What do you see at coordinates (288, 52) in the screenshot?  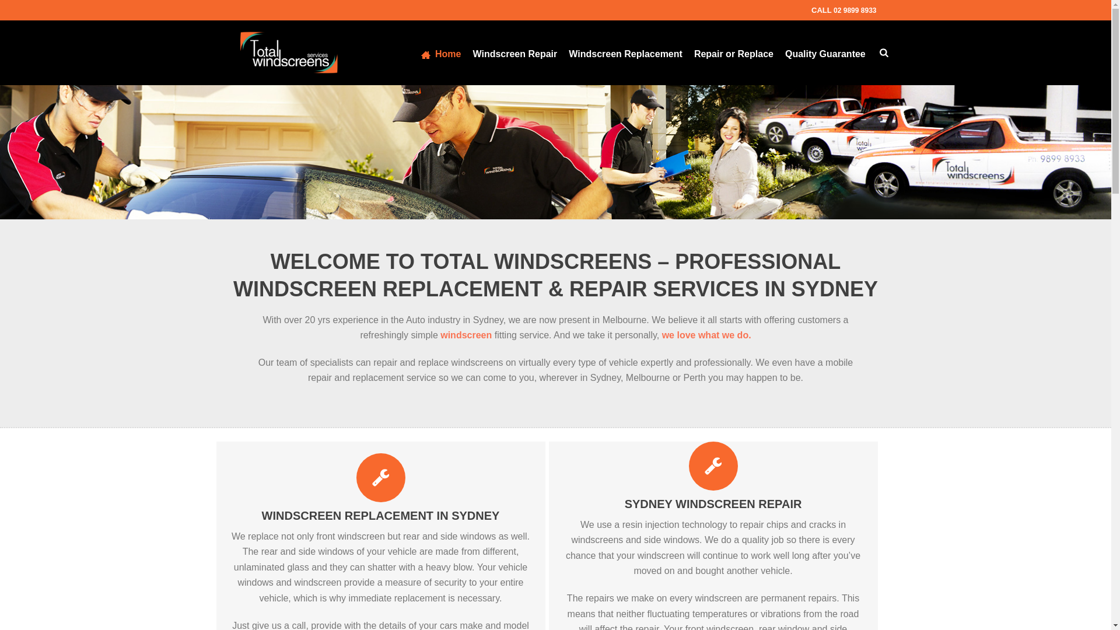 I see `Total Windscreen Repairs` at bounding box center [288, 52].